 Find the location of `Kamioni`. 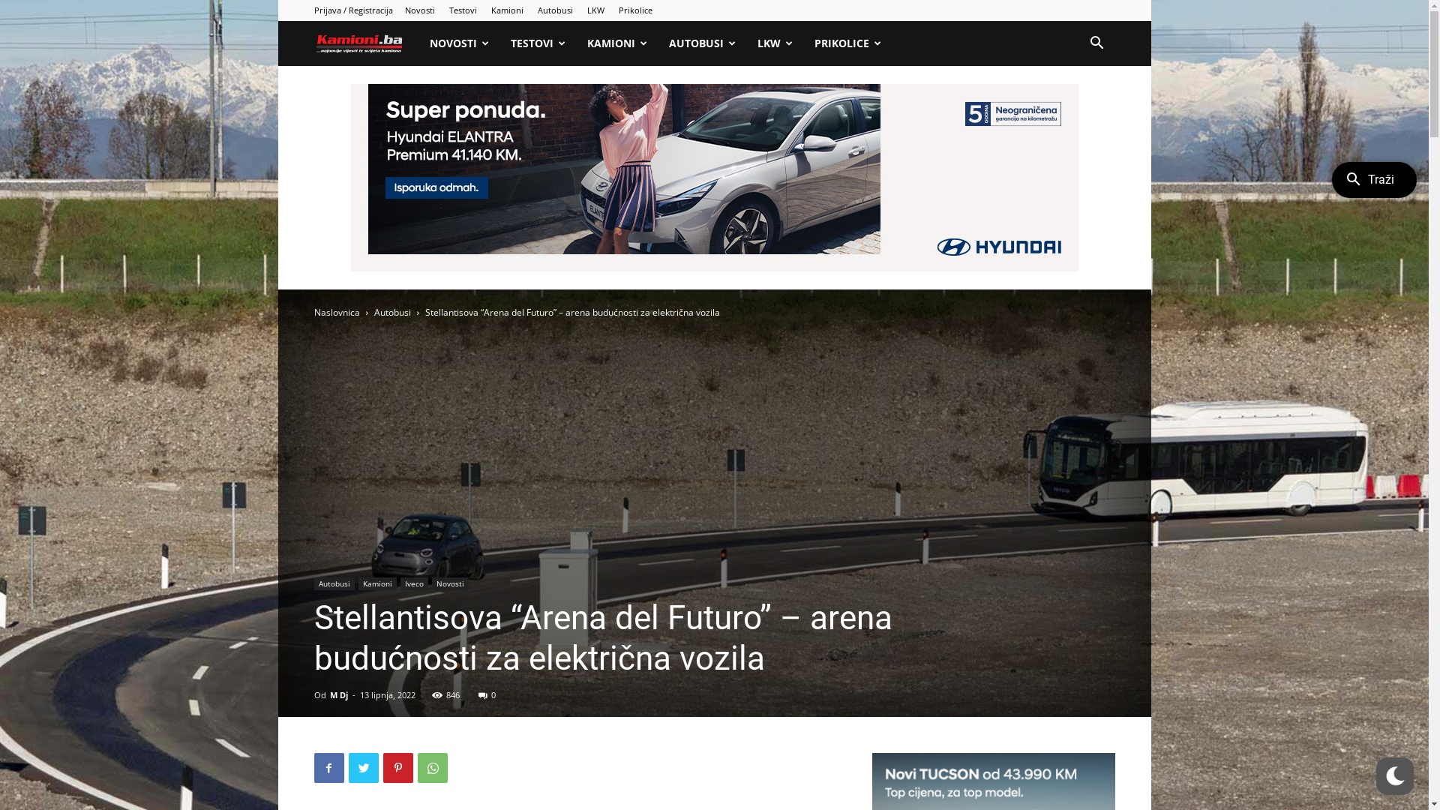

Kamioni is located at coordinates (378, 583).